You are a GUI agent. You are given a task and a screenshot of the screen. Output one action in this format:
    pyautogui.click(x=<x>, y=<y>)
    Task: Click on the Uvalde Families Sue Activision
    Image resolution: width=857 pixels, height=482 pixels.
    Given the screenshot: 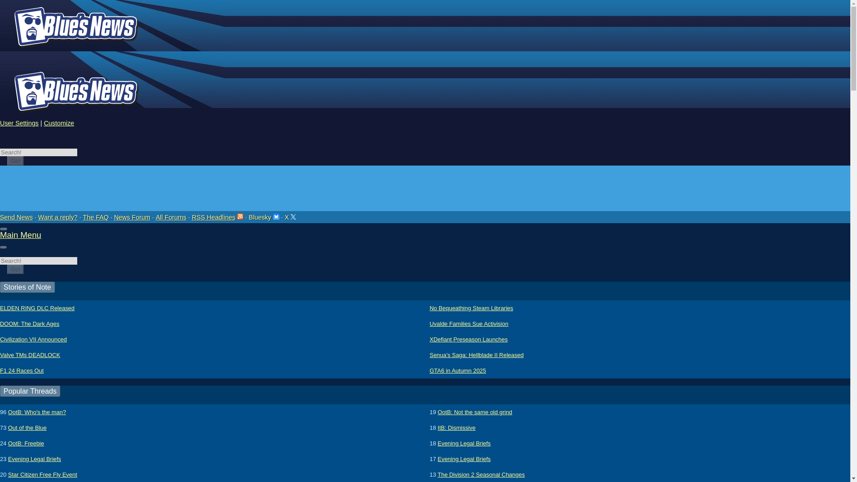 What is the action you would take?
    pyautogui.click(x=469, y=324)
    